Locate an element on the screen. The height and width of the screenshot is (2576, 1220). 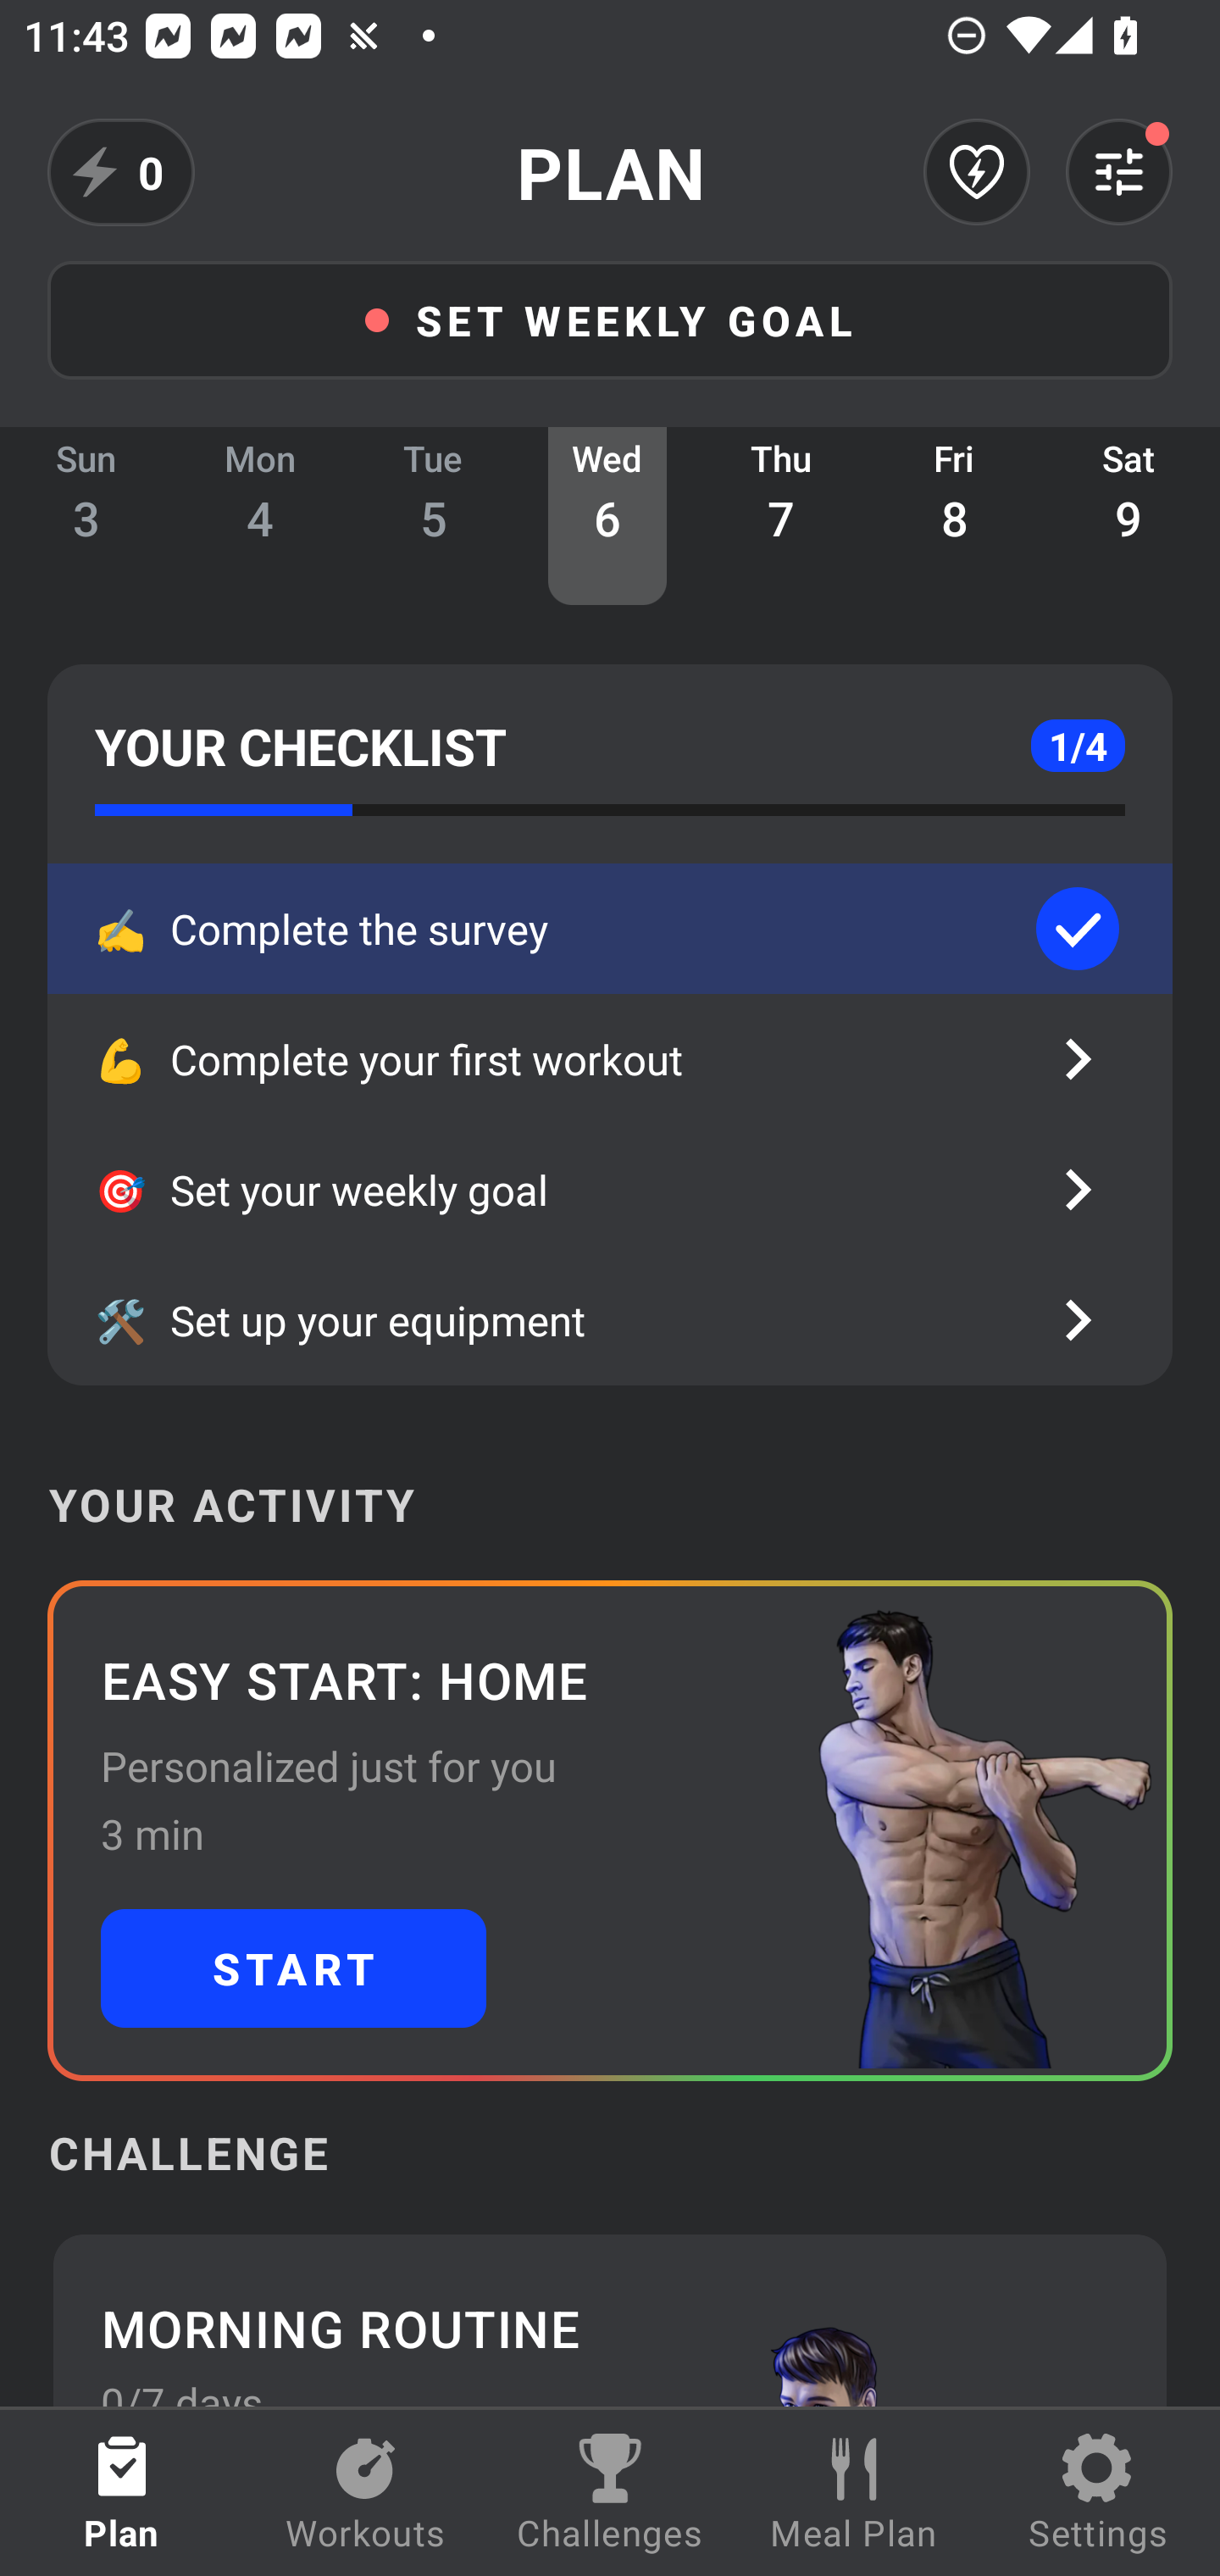
🛠️ Set up your equipment is located at coordinates (610, 1320).